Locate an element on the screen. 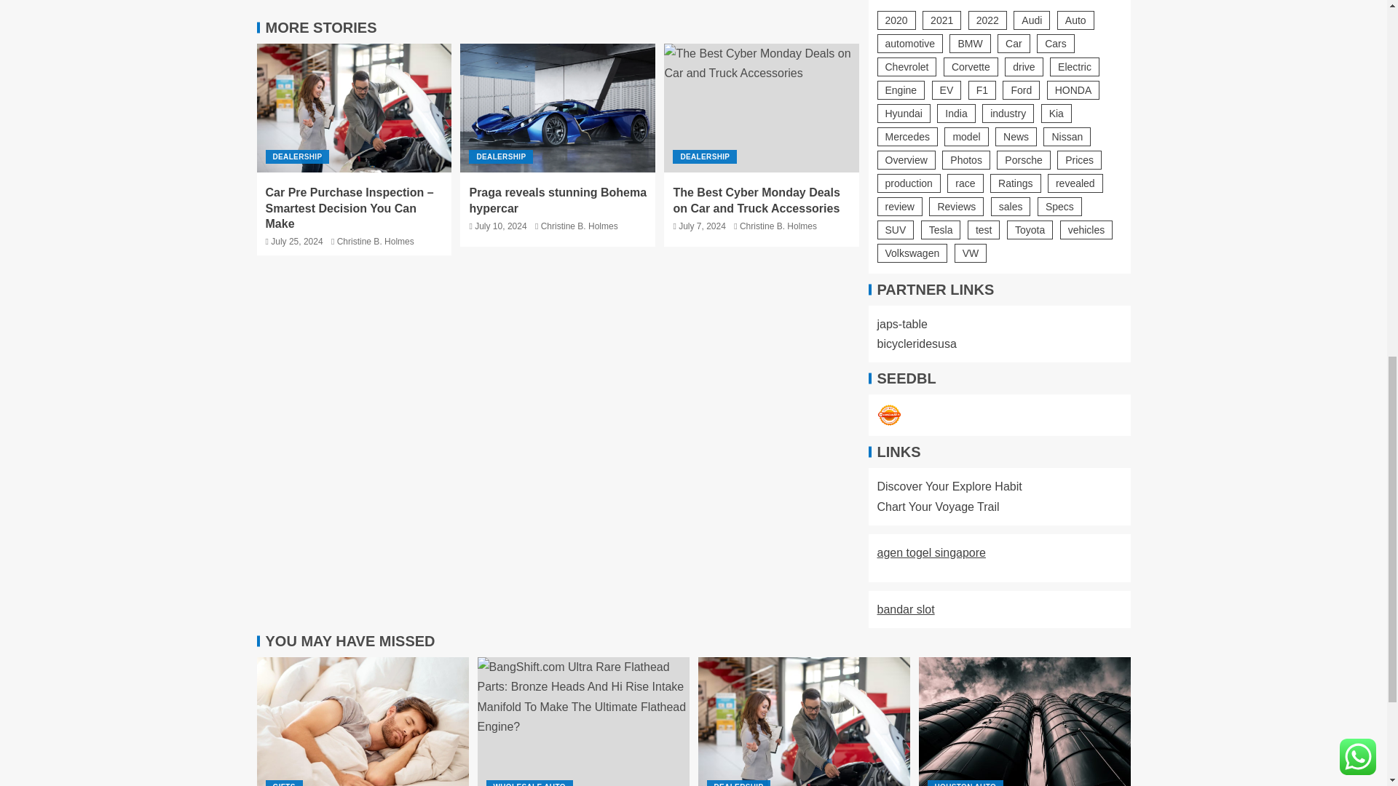 Image resolution: width=1398 pixels, height=786 pixels. The Best Cyber Monday Deals on Car and Truck Accessories is located at coordinates (762, 108).